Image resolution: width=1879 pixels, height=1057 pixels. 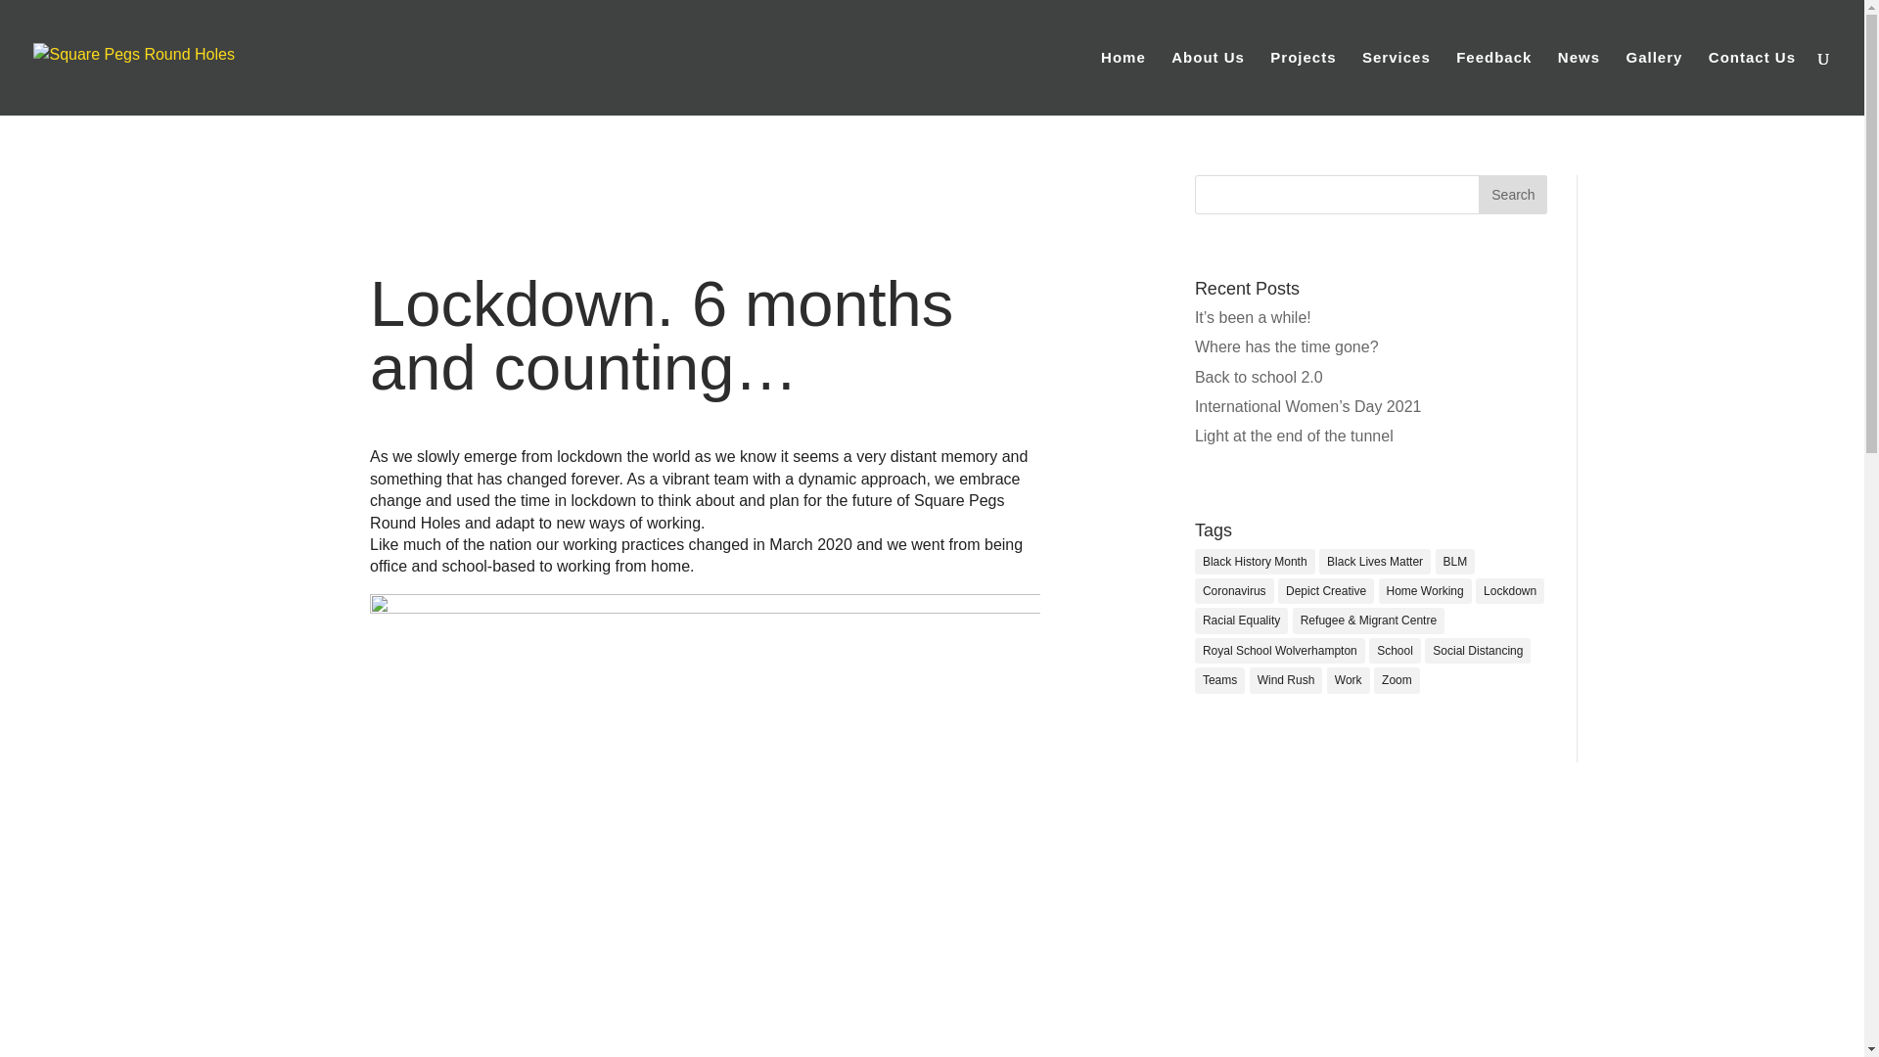 What do you see at coordinates (1395, 651) in the screenshot?
I see `School` at bounding box center [1395, 651].